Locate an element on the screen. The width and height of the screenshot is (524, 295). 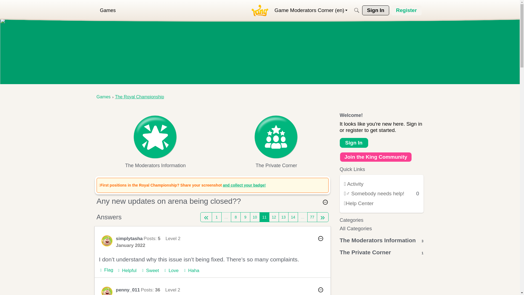
January 12, 2022 9:40PM is located at coordinates (130, 245).